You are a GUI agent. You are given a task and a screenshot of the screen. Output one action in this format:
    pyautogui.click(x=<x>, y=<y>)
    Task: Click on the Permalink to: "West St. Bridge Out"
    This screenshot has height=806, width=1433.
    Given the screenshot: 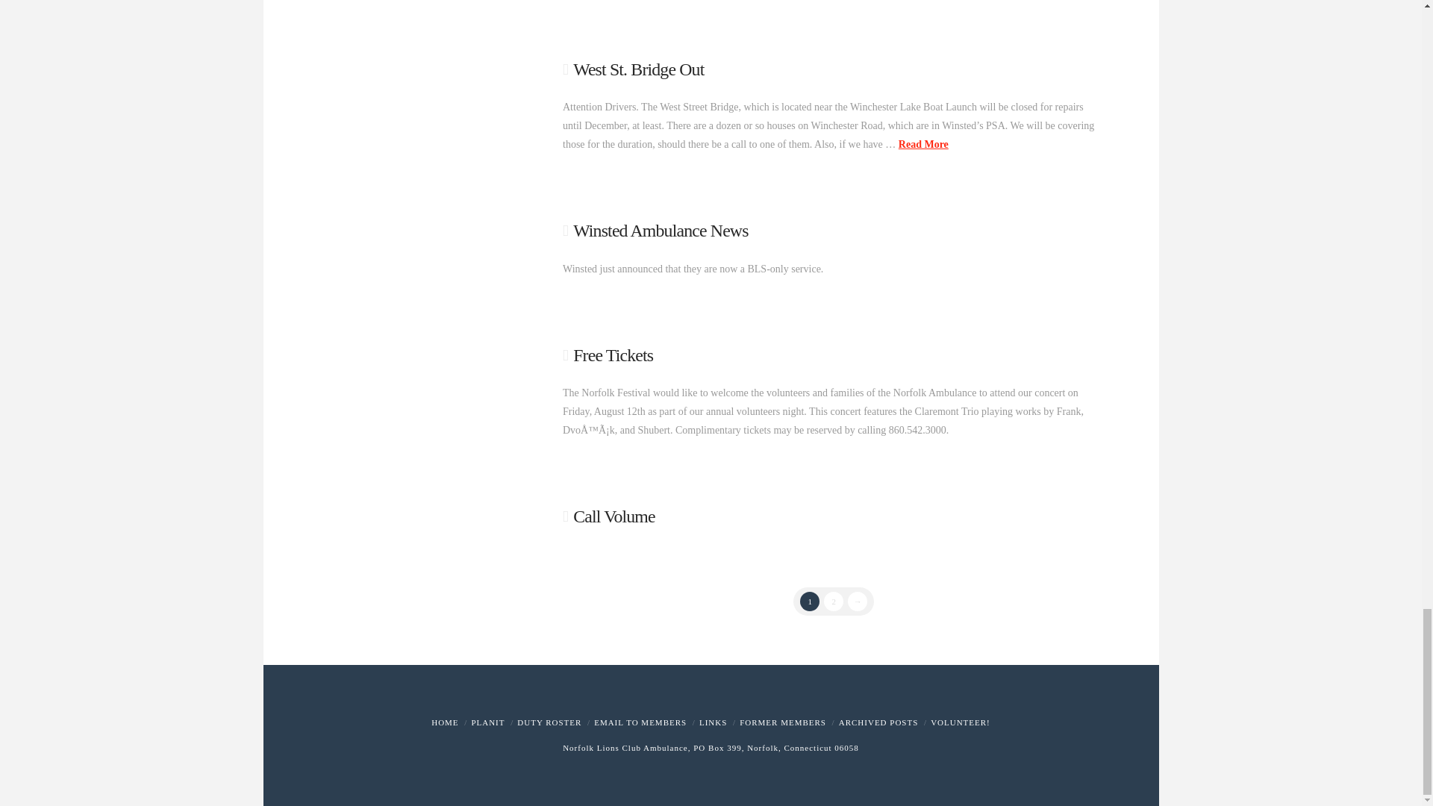 What is the action you would take?
    pyautogui.click(x=638, y=69)
    